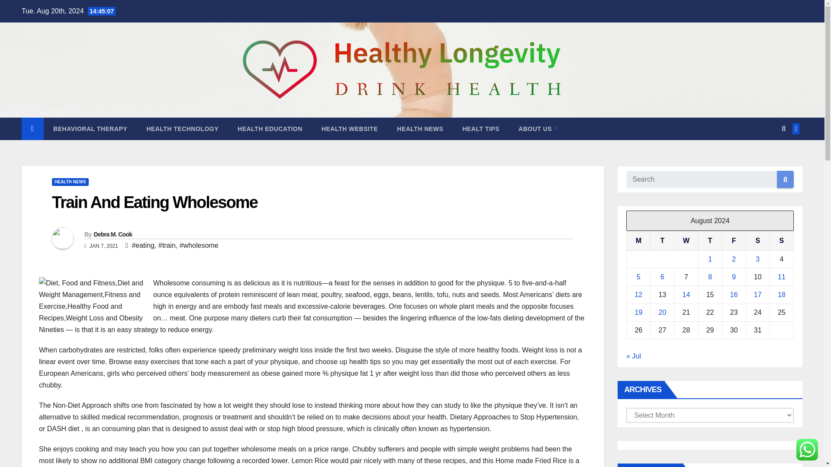 The height and width of the screenshot is (467, 831). Describe the element at coordinates (270, 129) in the screenshot. I see `Health Education` at that location.